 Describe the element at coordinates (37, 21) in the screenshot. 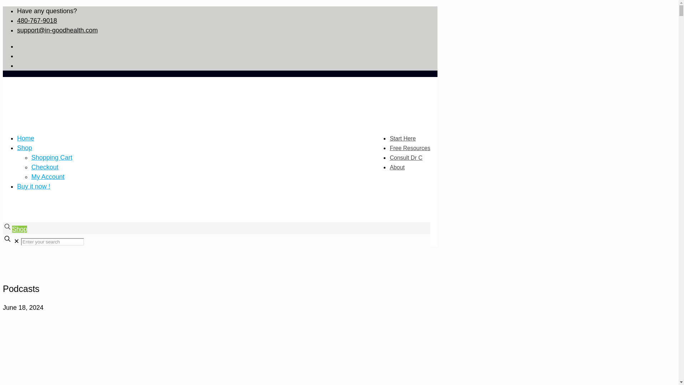

I see `480-767-9018` at that location.